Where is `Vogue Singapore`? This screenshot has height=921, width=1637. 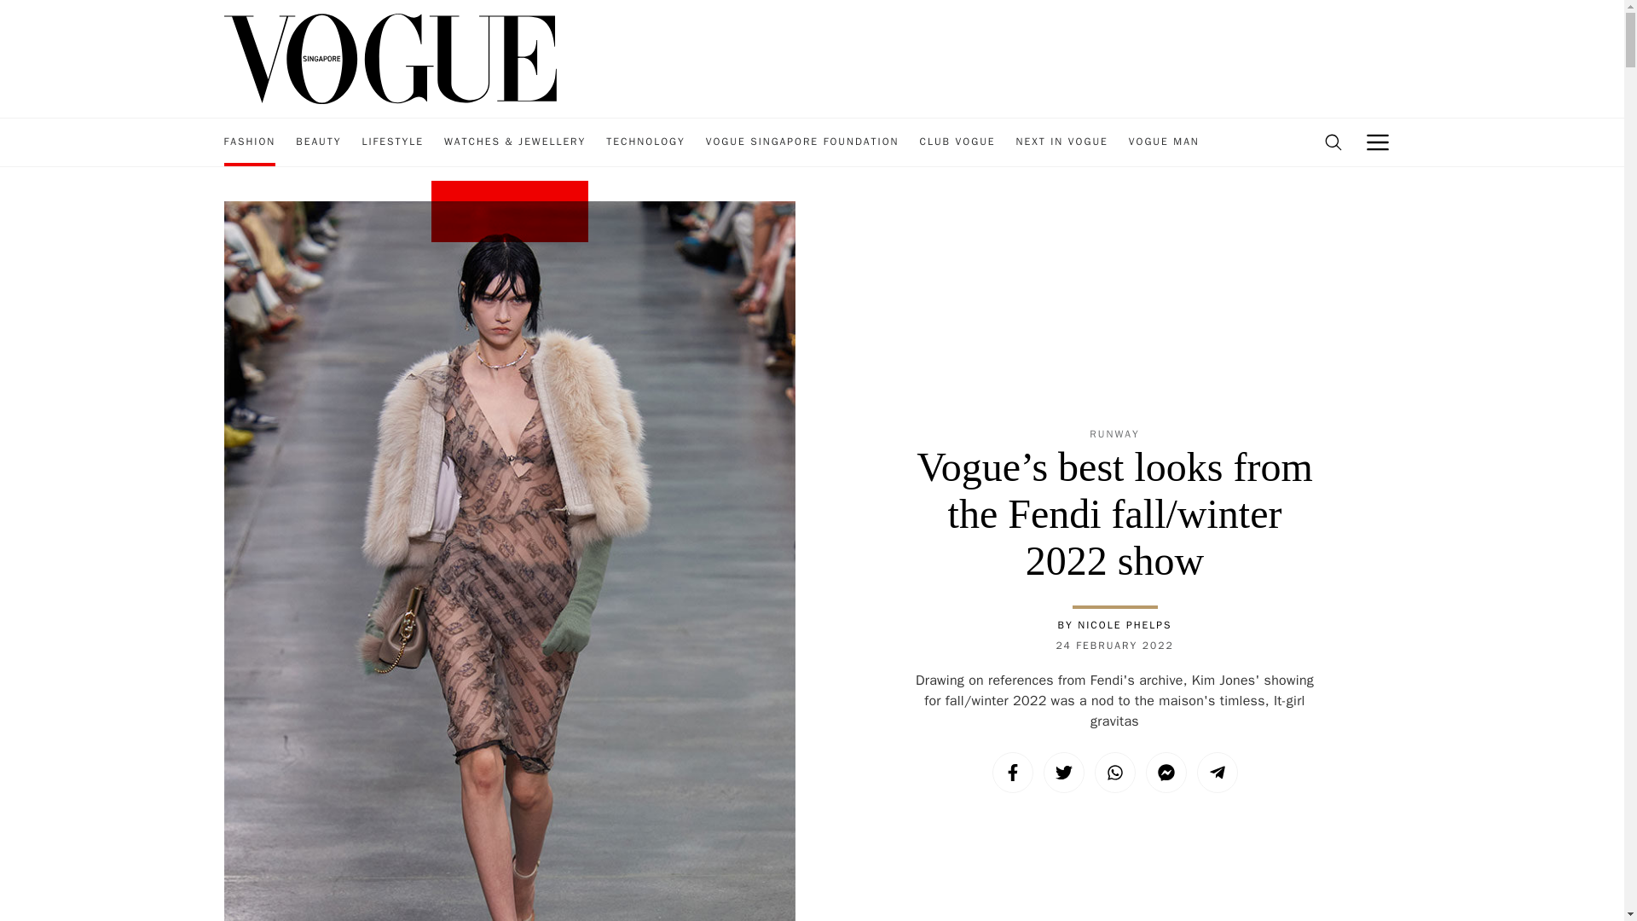 Vogue Singapore is located at coordinates (389, 57).